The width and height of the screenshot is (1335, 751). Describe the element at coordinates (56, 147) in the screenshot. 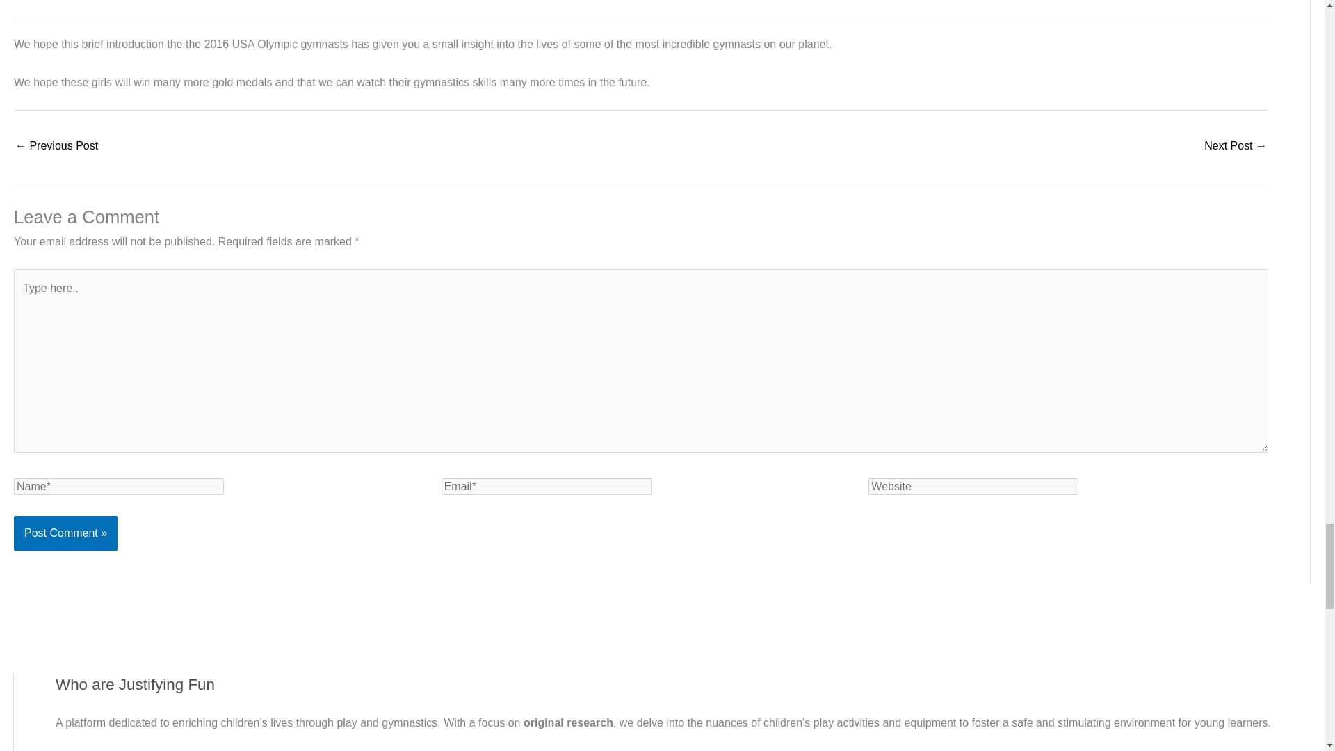

I see `Growing into Basketball` at that location.